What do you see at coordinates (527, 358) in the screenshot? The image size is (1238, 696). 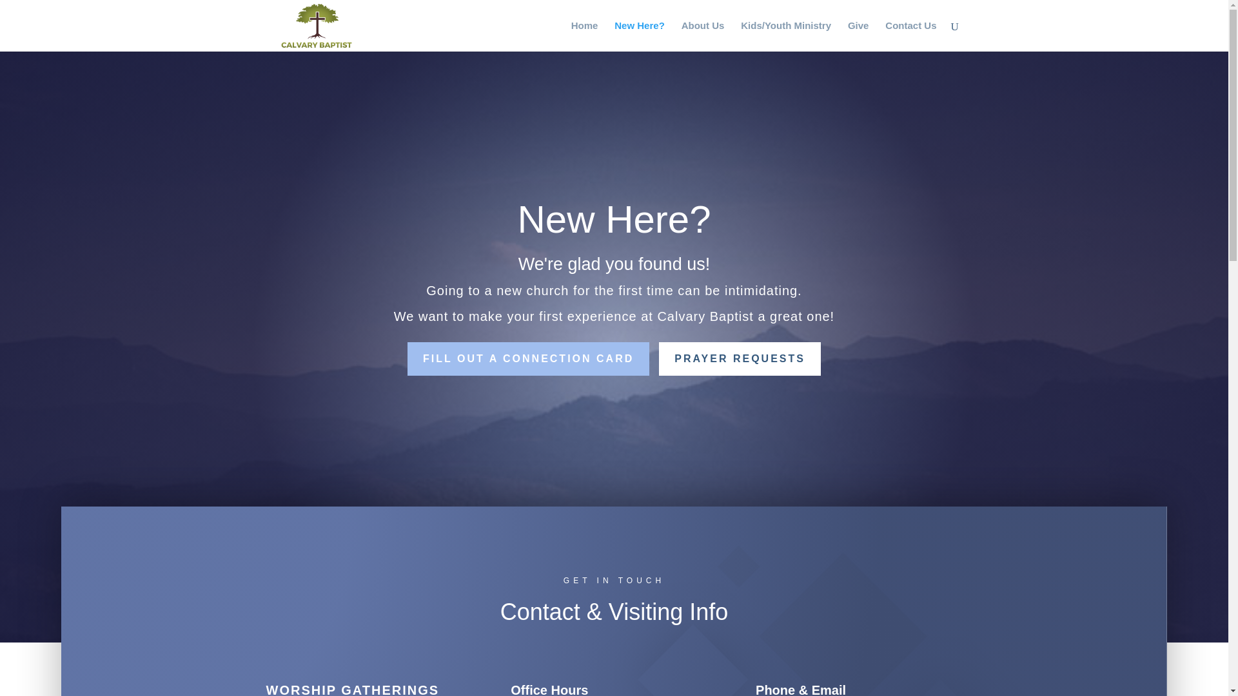 I see `FILL OUT A CONNECTION CARD` at bounding box center [527, 358].